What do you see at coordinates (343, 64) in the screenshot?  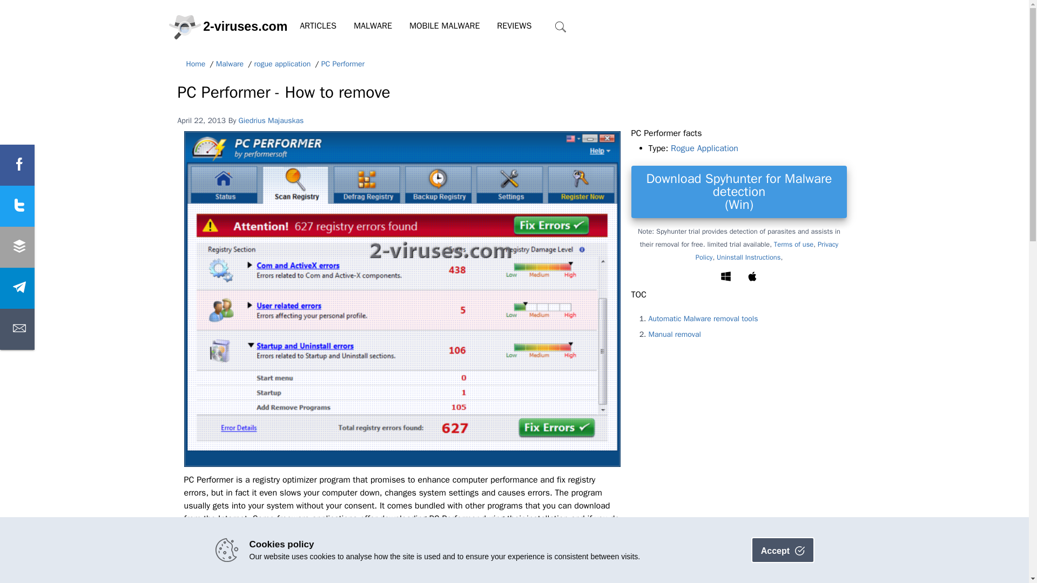 I see `PC Performer` at bounding box center [343, 64].